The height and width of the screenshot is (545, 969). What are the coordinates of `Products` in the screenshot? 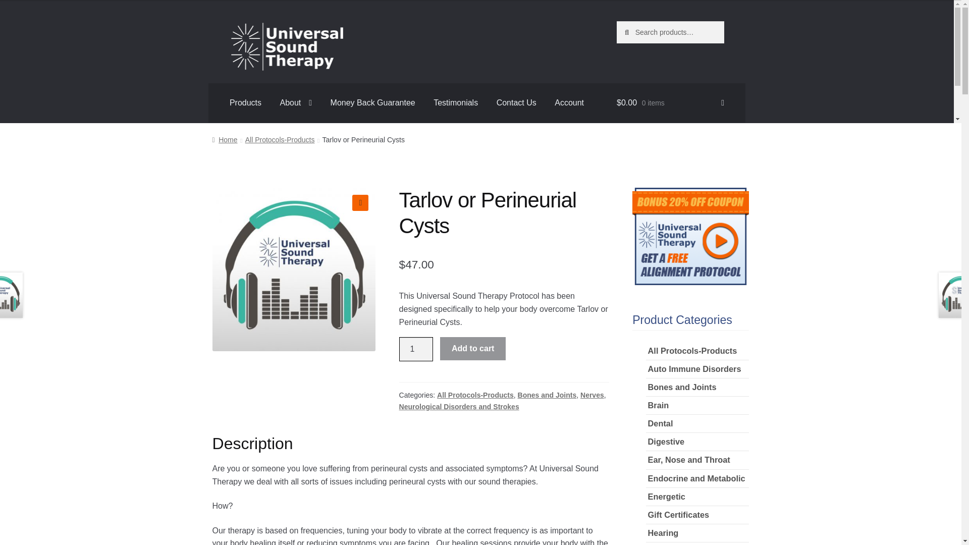 It's located at (245, 103).